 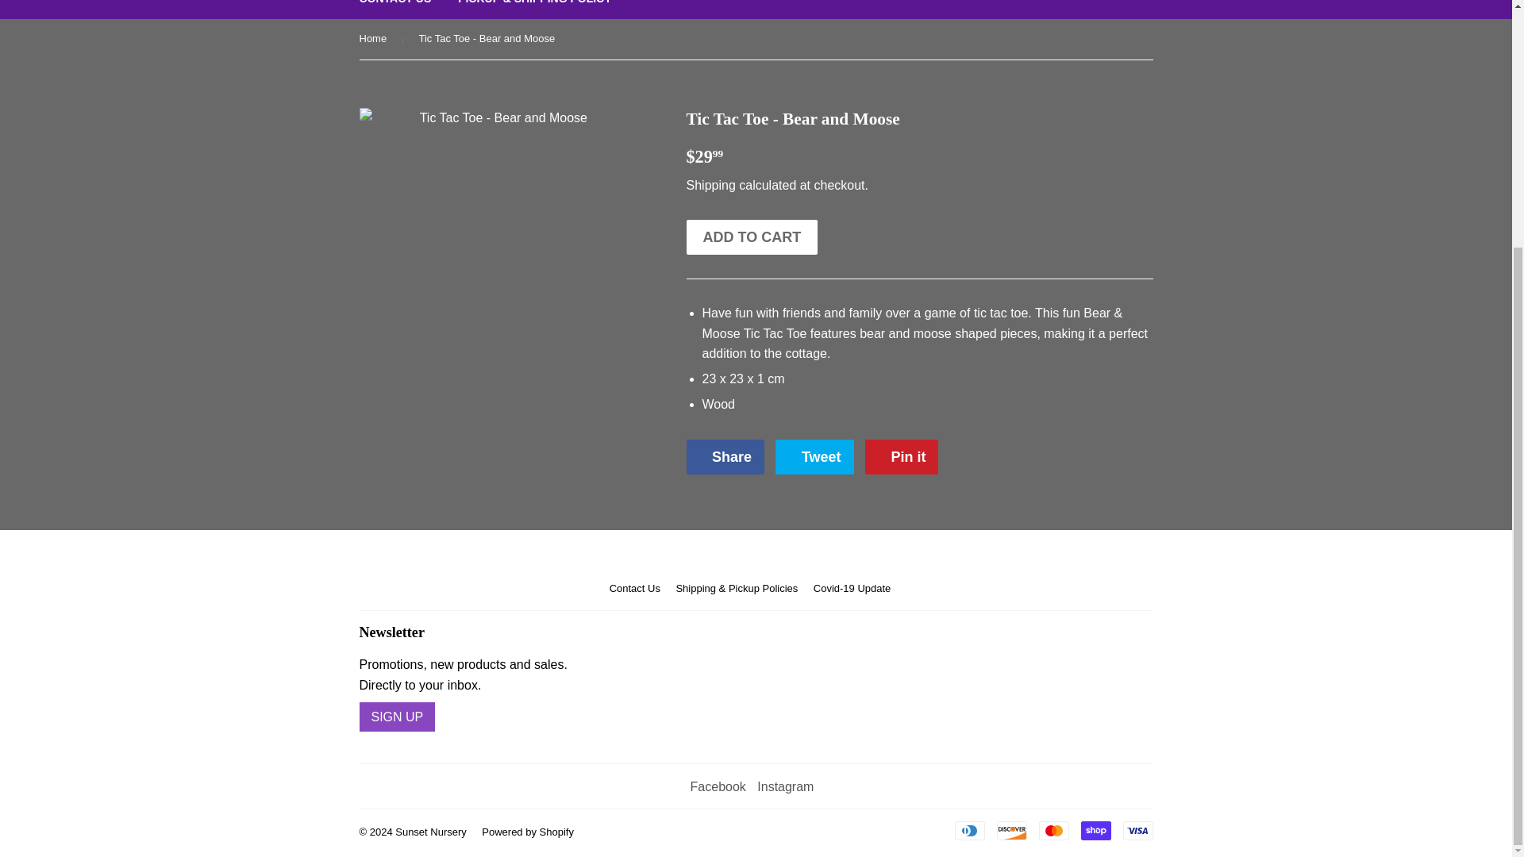 I want to click on Tweet on Twitter, so click(x=814, y=457).